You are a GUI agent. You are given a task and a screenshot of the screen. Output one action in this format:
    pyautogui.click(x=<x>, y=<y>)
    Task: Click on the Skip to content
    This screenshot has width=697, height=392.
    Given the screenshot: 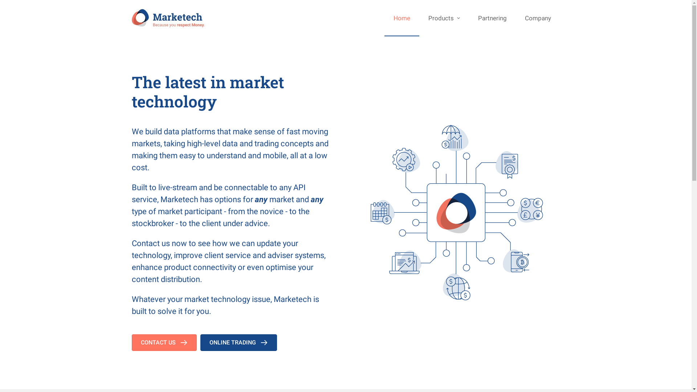 What is the action you would take?
    pyautogui.click(x=7, y=4)
    